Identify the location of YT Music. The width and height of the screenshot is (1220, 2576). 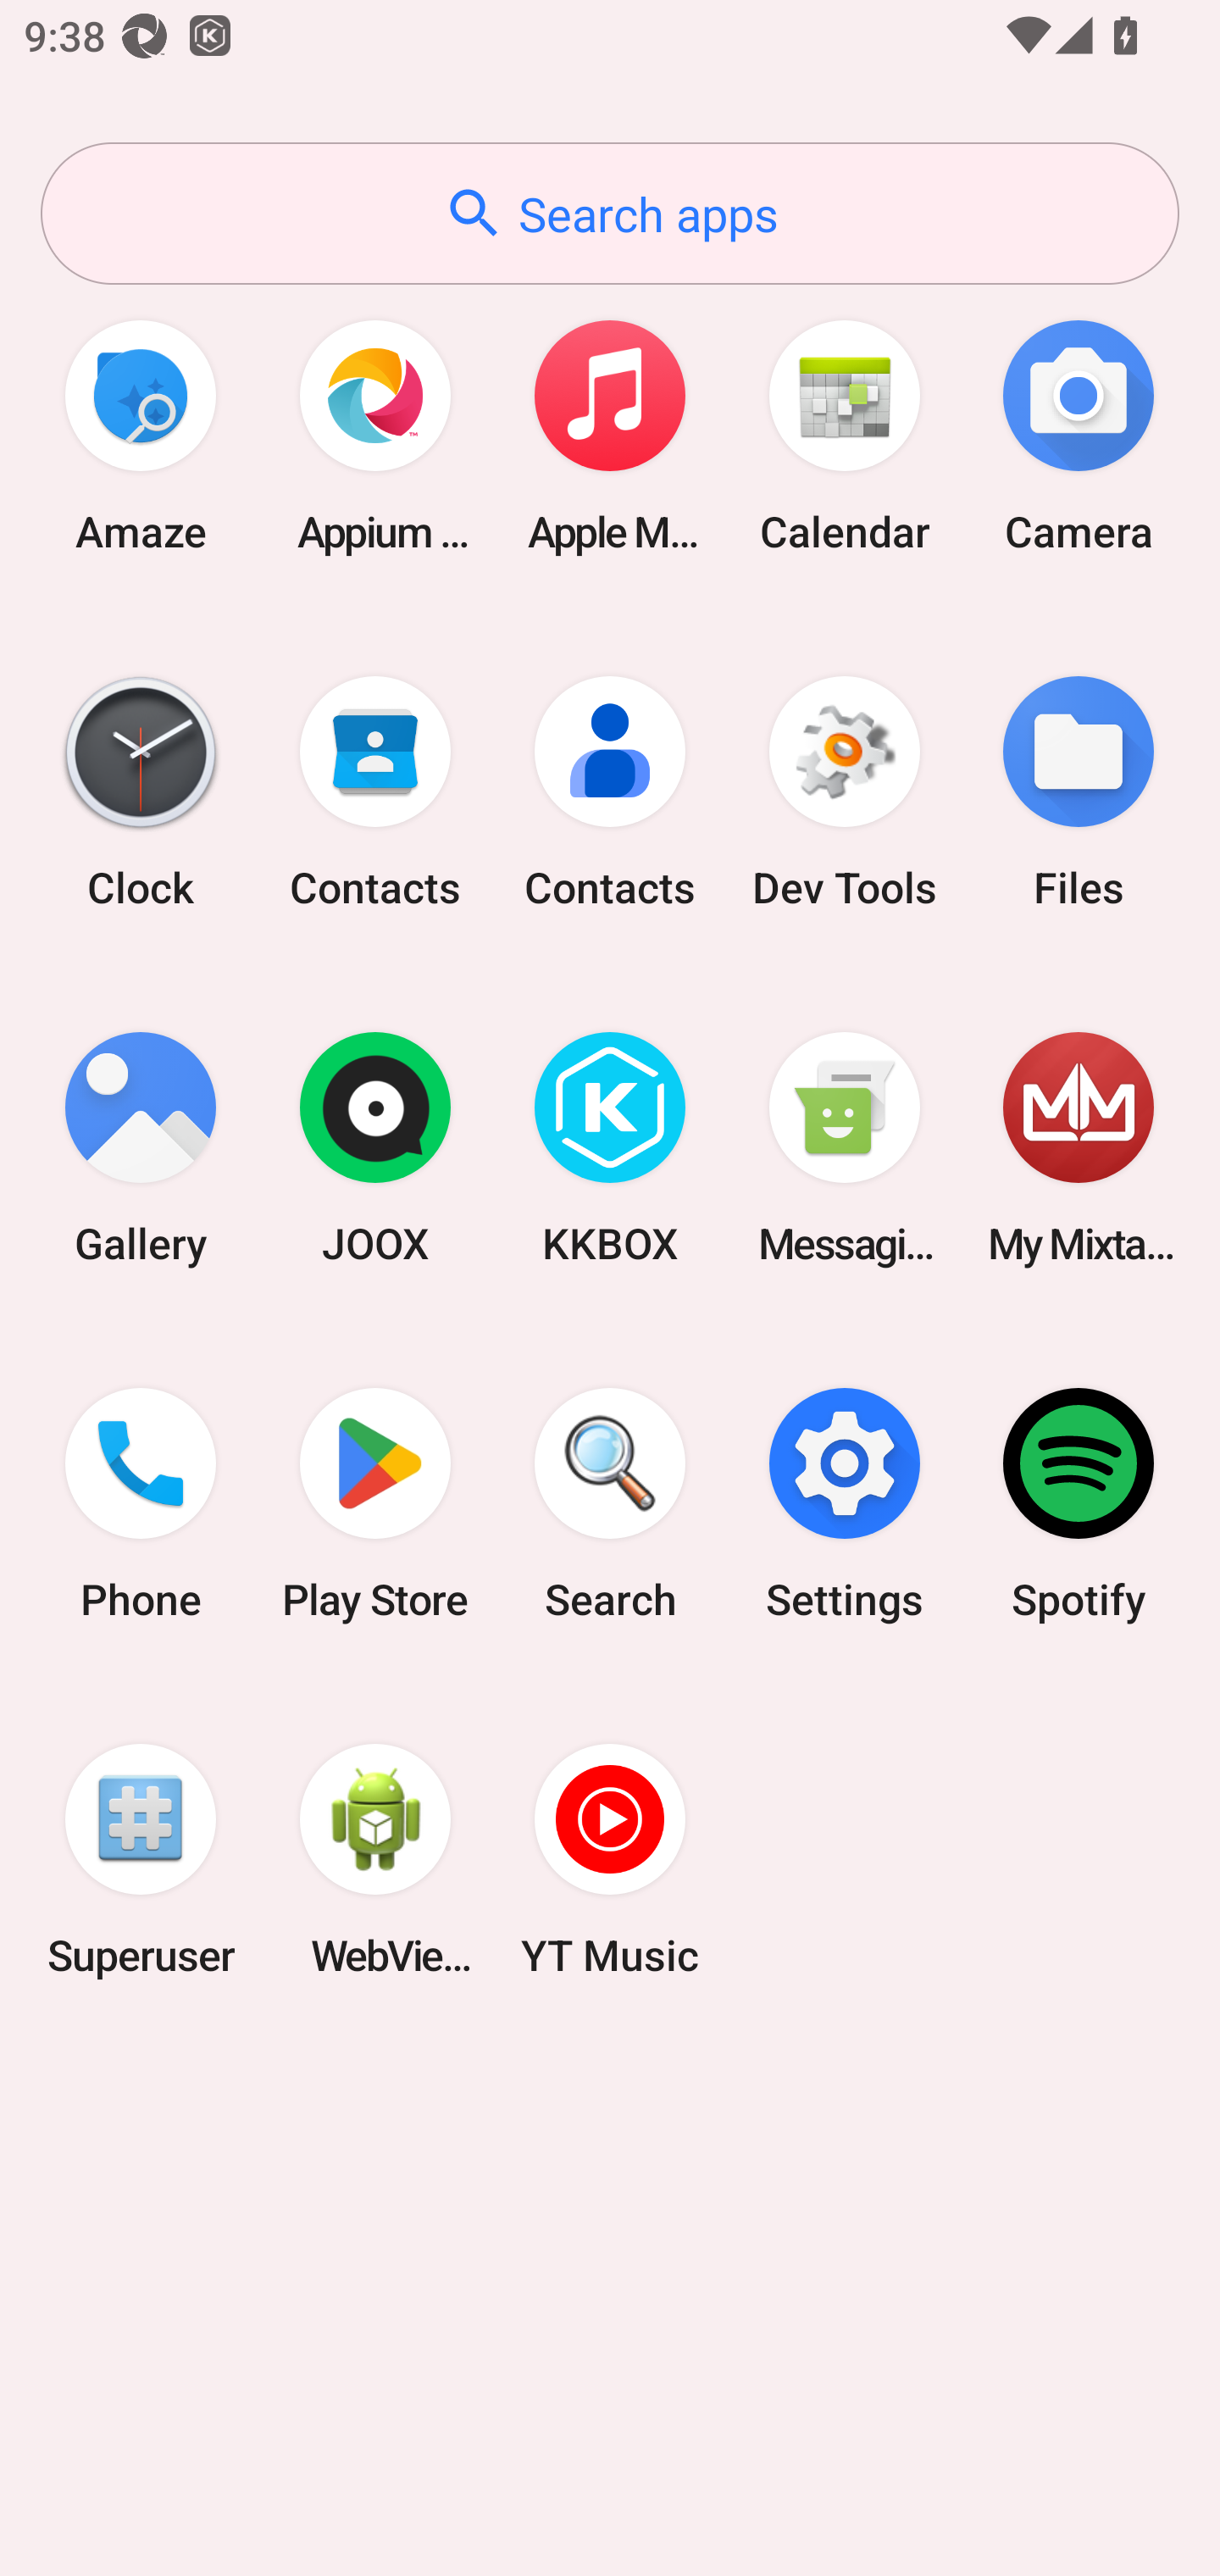
(610, 1859).